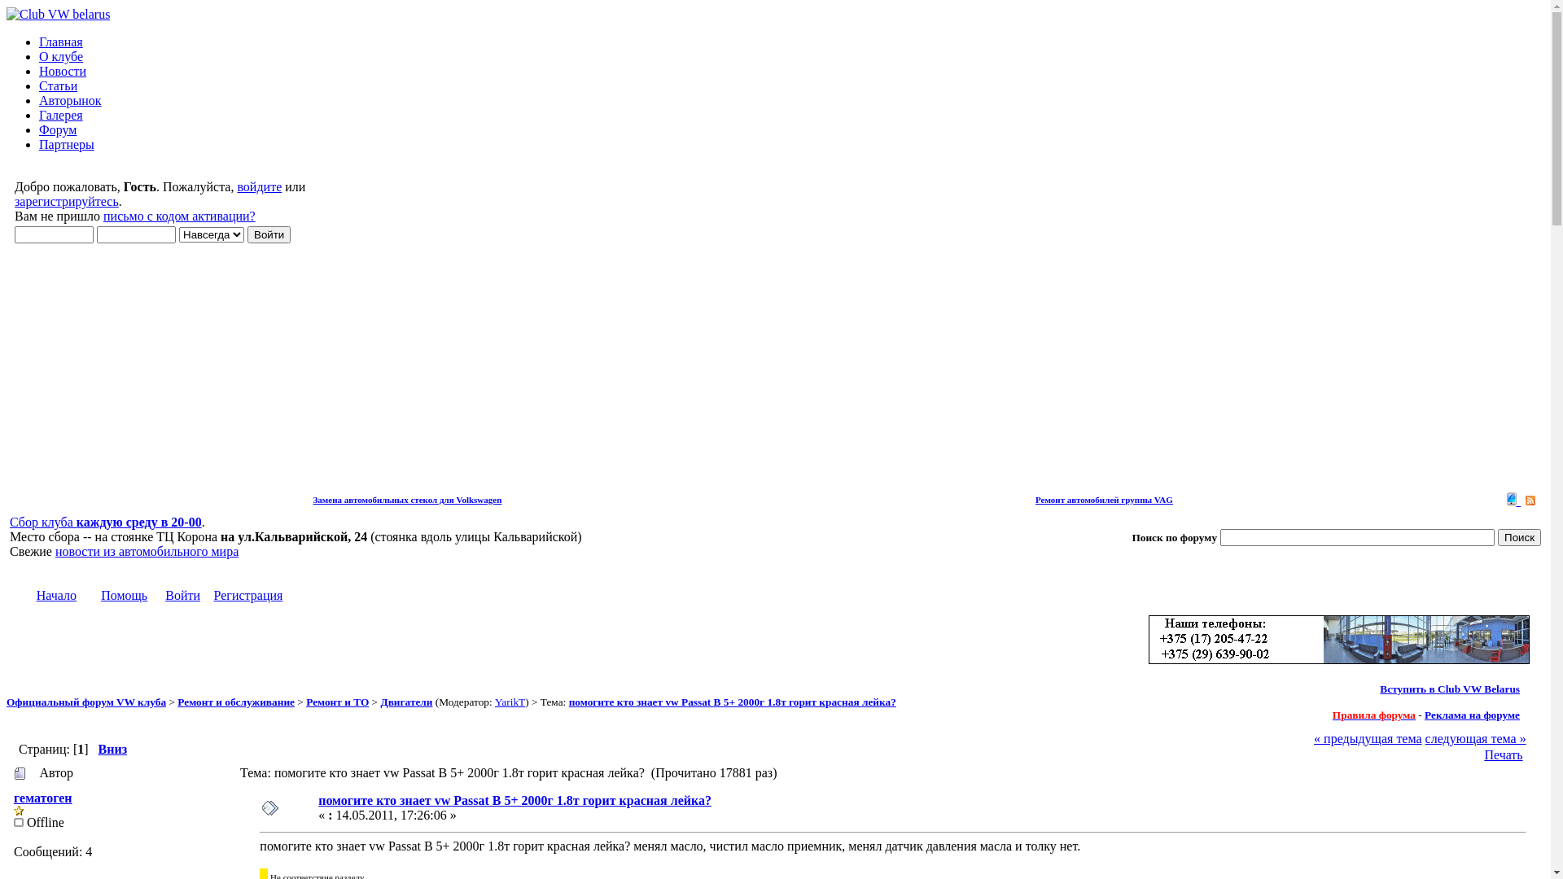 The width and height of the screenshot is (1563, 879). What do you see at coordinates (510, 702) in the screenshot?
I see `YarikT` at bounding box center [510, 702].